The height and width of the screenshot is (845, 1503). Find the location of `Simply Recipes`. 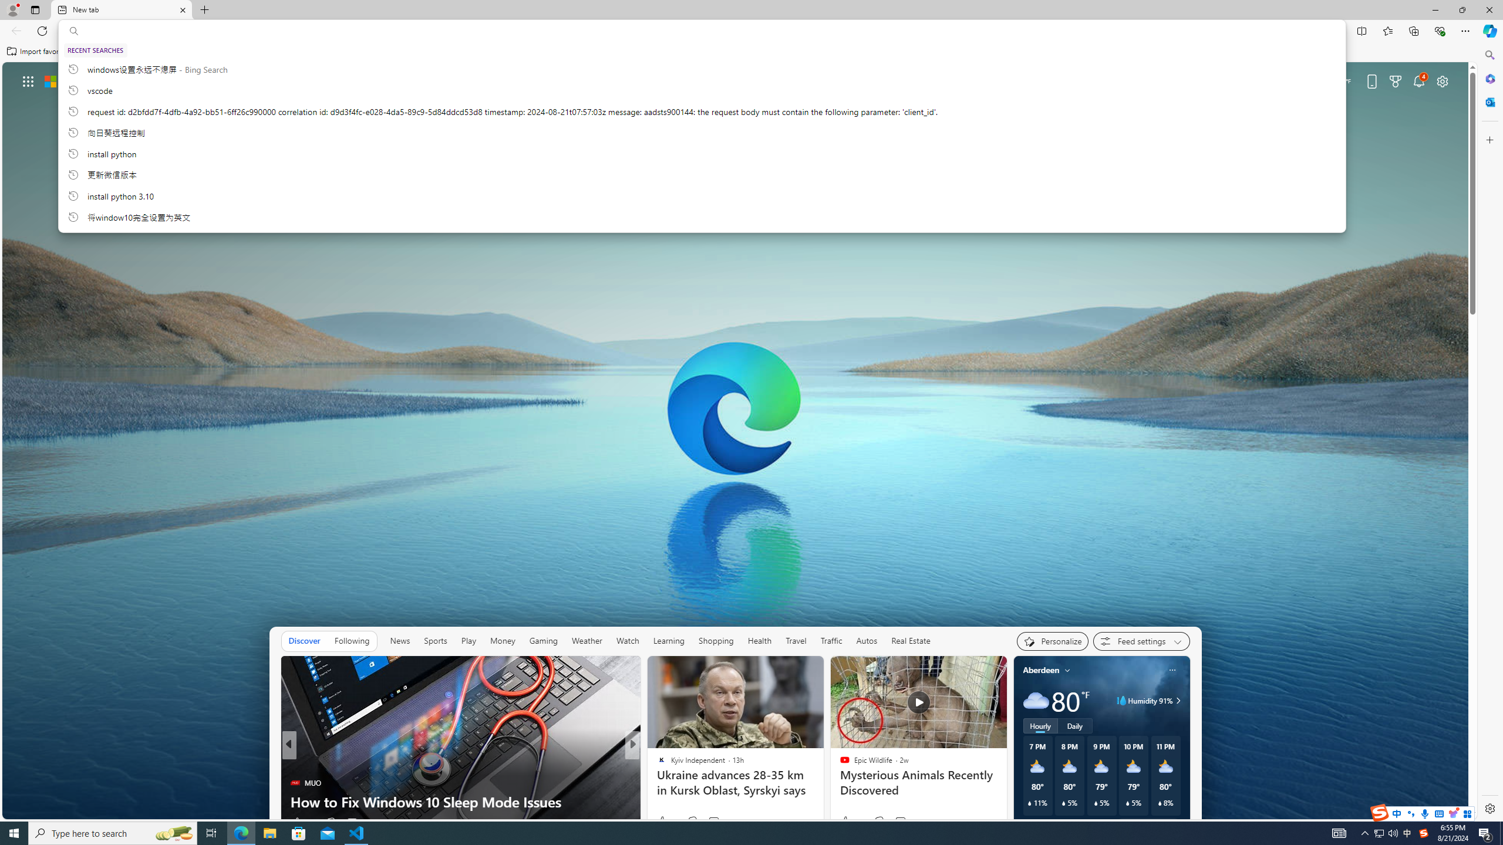

Simply Recipes is located at coordinates (656, 764).